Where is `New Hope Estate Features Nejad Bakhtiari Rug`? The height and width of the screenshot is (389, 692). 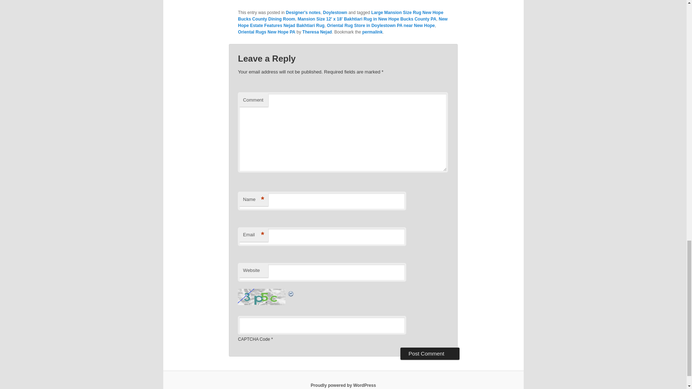 New Hope Estate Features Nejad Bakhtiari Rug is located at coordinates (343, 22).